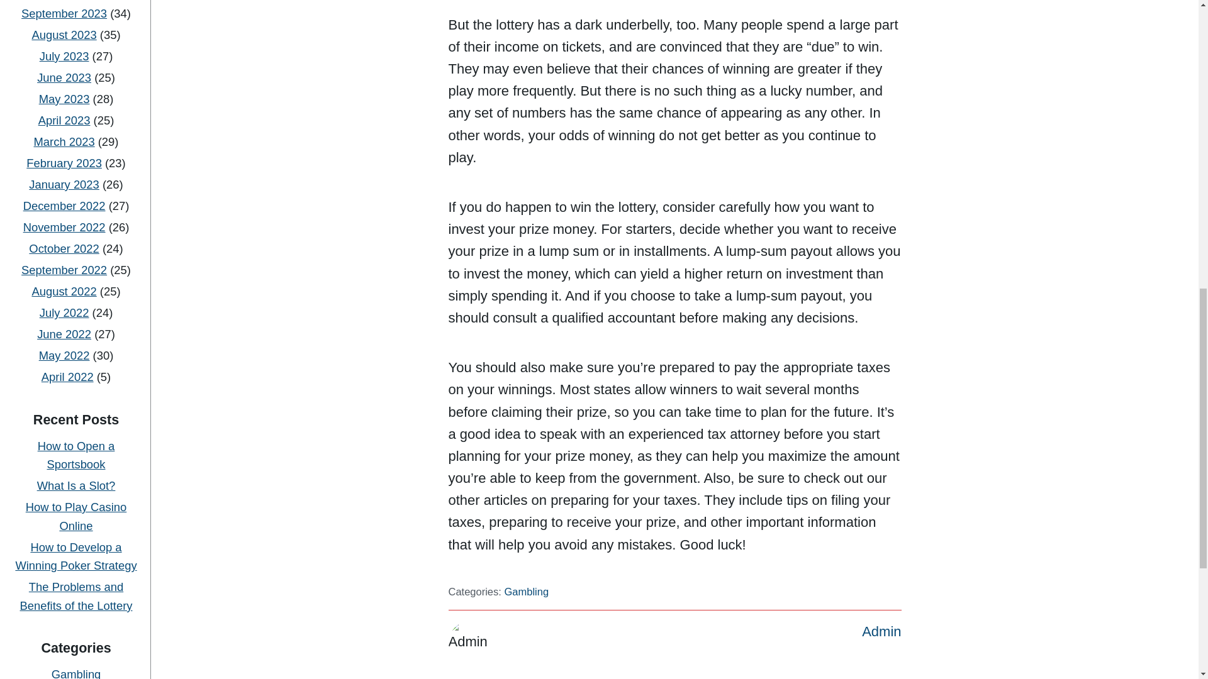  Describe the element at coordinates (881, 631) in the screenshot. I see `Admin` at that location.